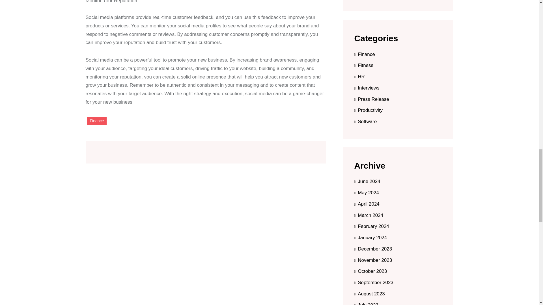  Describe the element at coordinates (368, 110) in the screenshot. I see `Productivity` at that location.